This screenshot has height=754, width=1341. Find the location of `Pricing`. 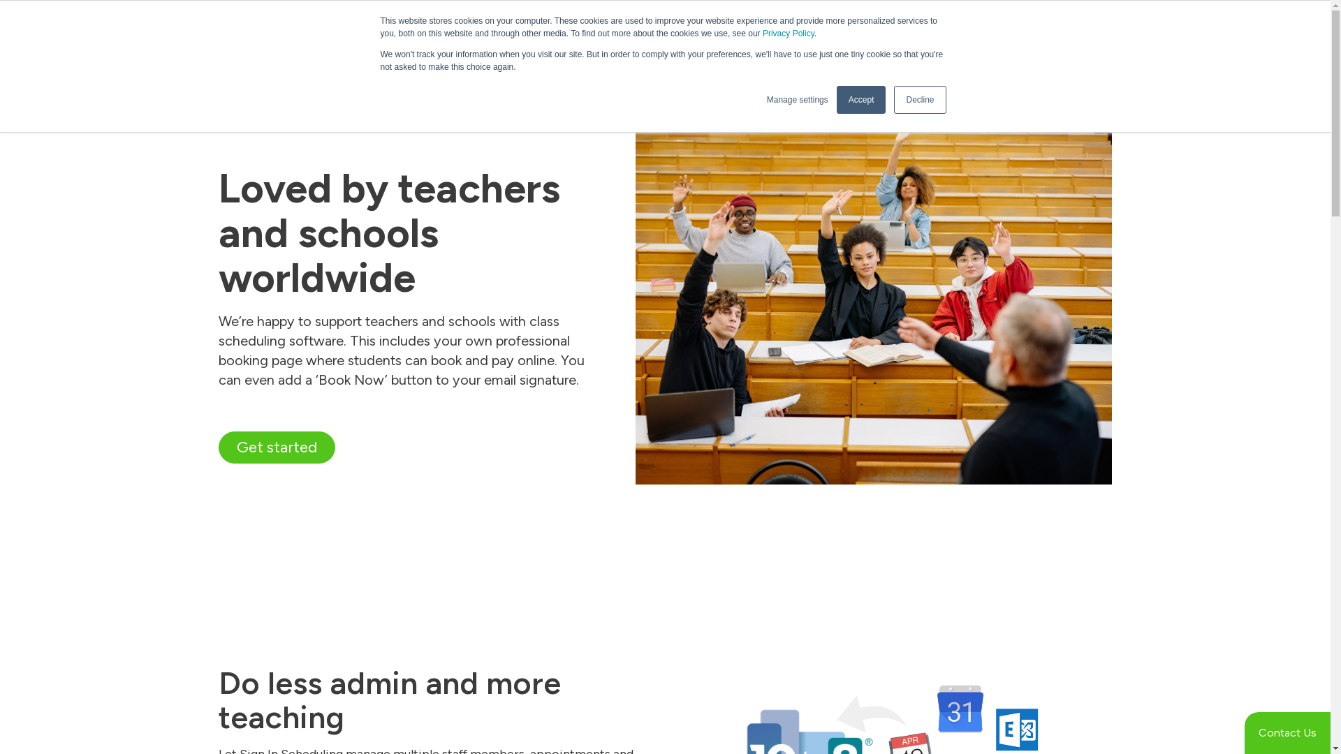

Pricing is located at coordinates (900, 70).